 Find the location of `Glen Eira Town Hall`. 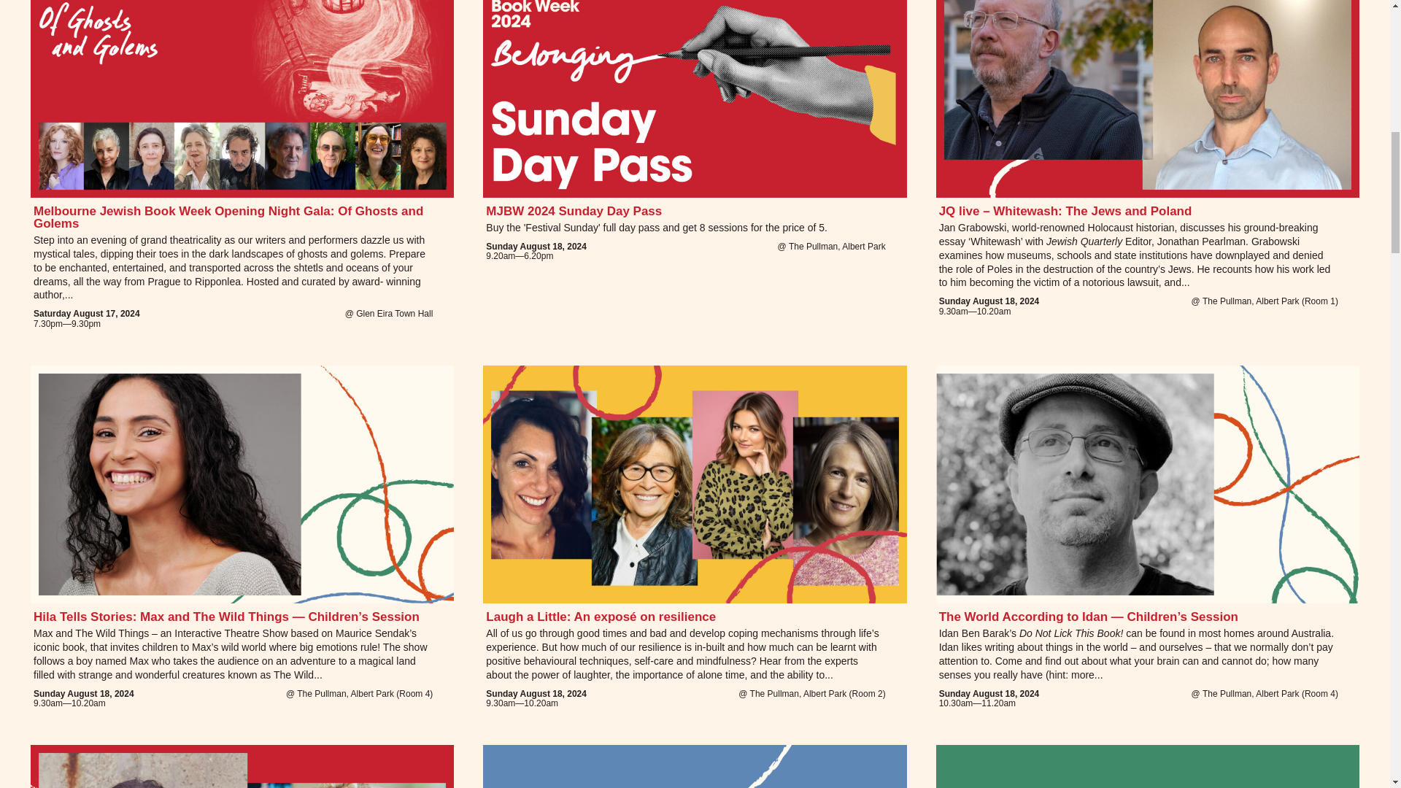

Glen Eira Town Hall is located at coordinates (394, 314).